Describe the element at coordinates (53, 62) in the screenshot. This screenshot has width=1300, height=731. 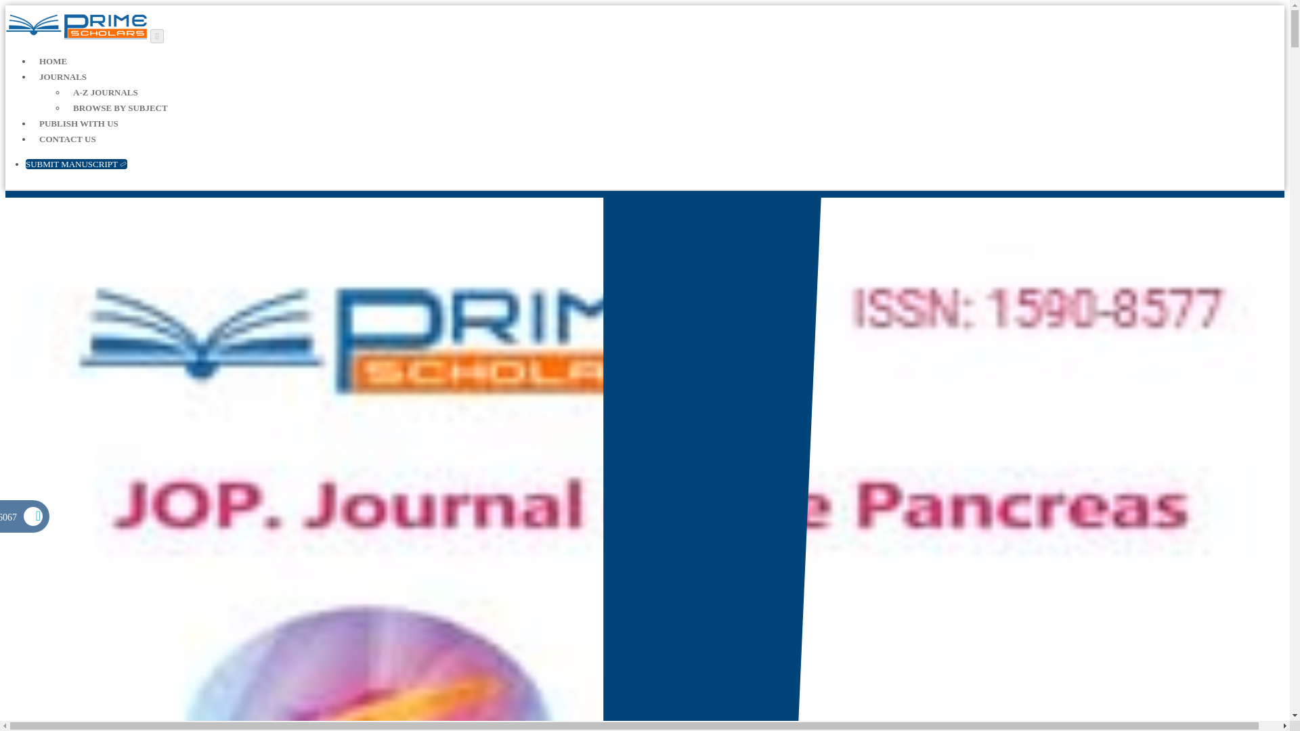
I see `HOME` at that location.